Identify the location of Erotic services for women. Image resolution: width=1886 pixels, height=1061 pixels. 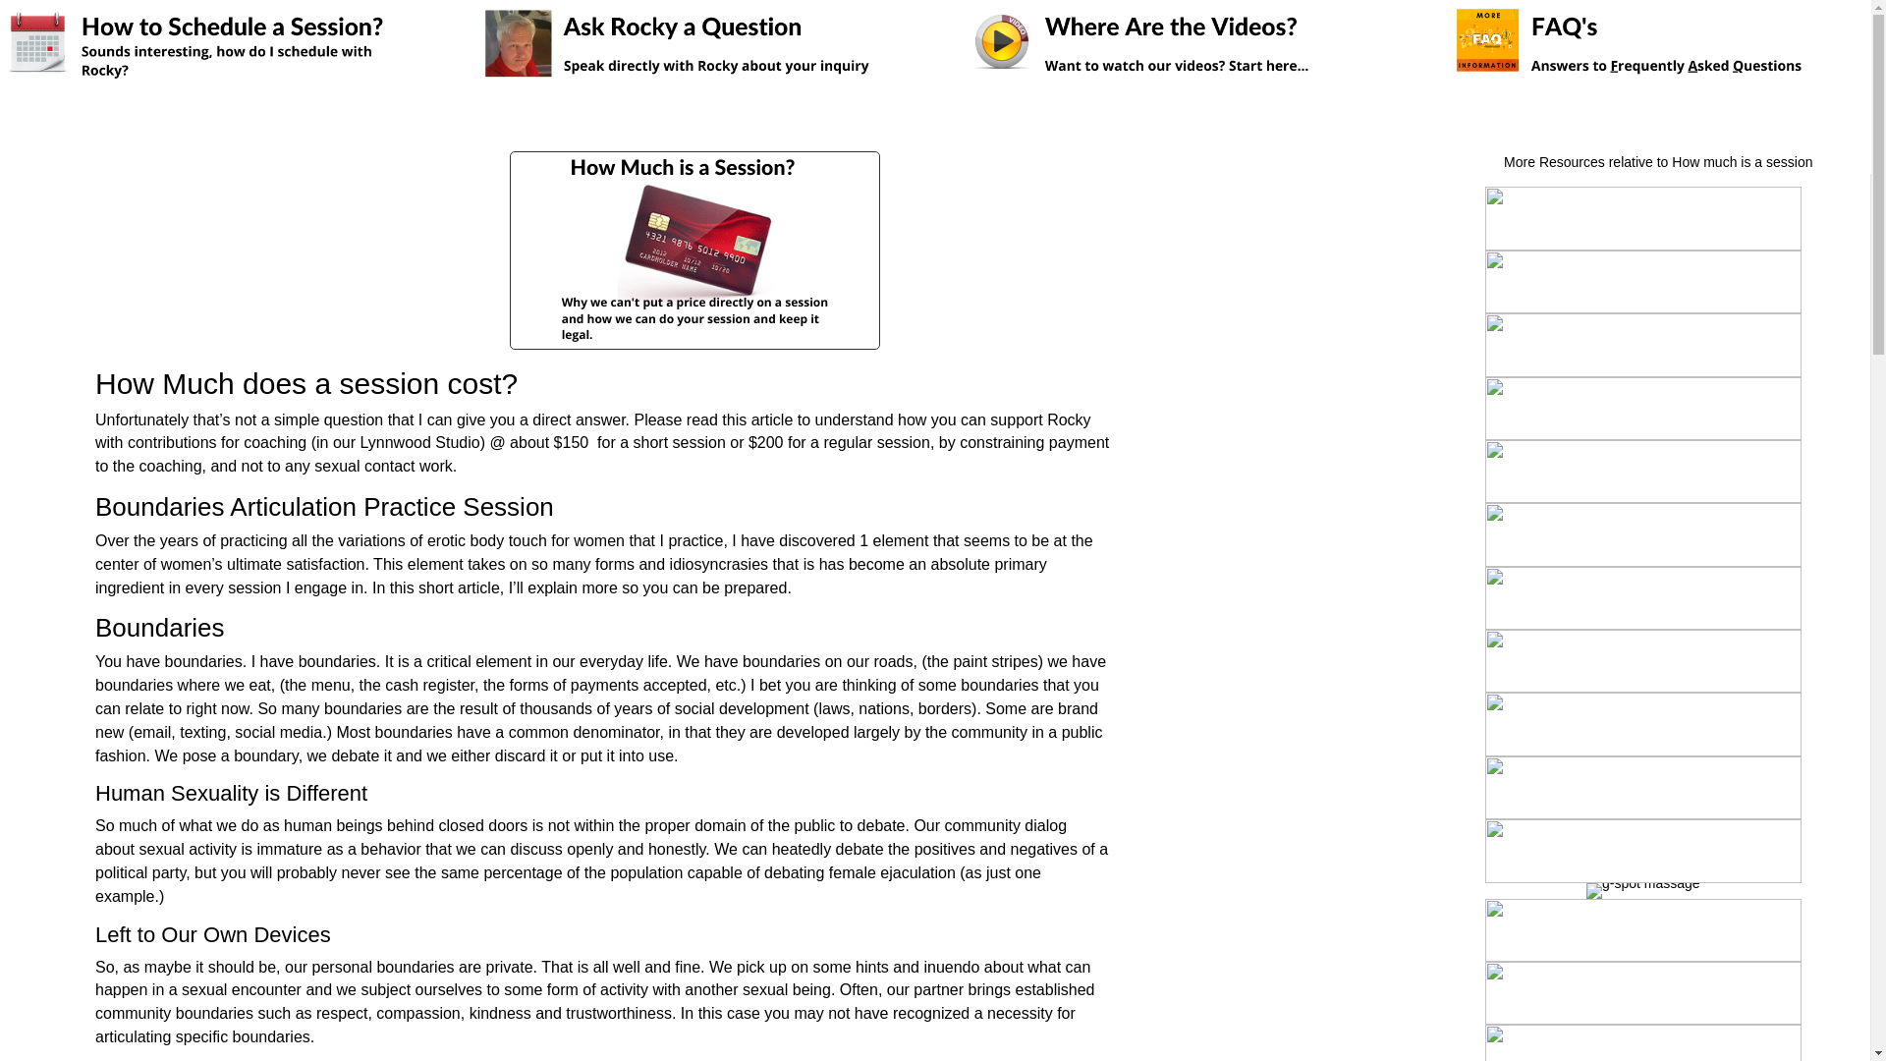
(1642, 661).